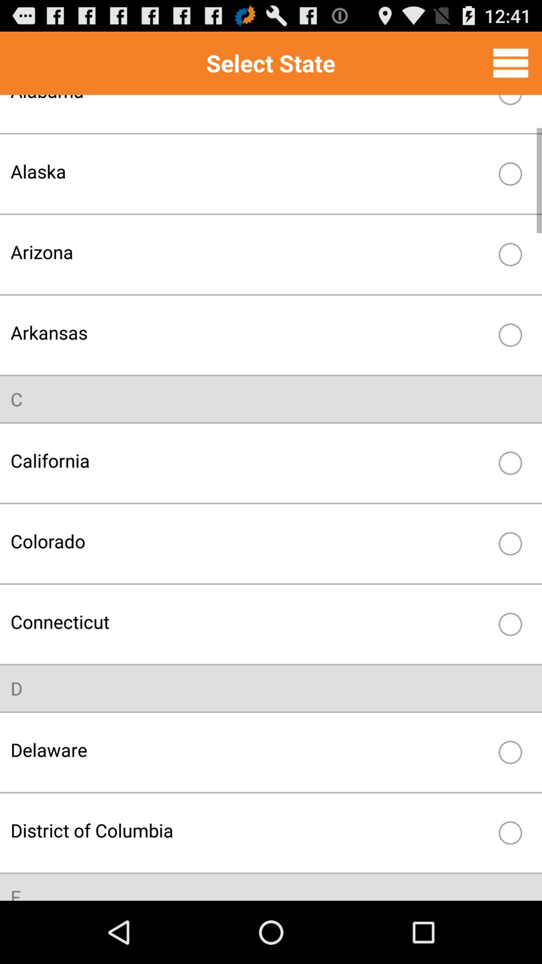 This screenshot has height=964, width=542. I want to click on jump until the alabama icon, so click(250, 106).